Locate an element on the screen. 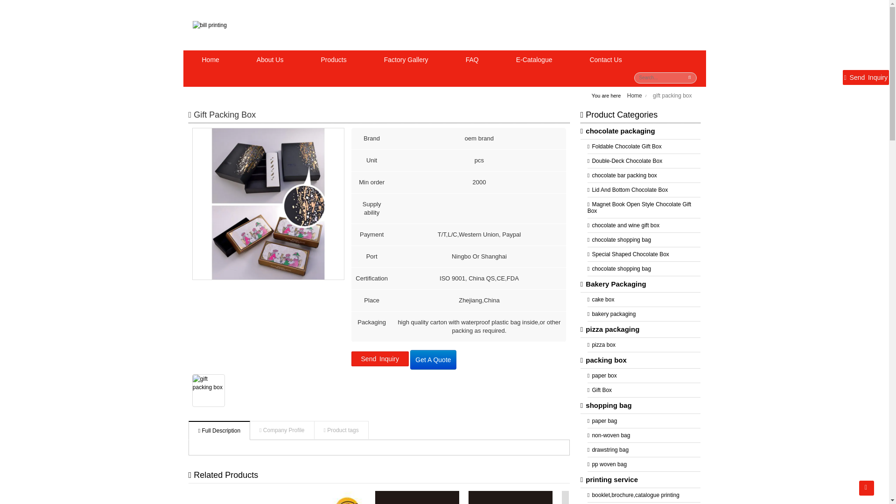 The height and width of the screenshot is (504, 896). Home is located at coordinates (210, 60).